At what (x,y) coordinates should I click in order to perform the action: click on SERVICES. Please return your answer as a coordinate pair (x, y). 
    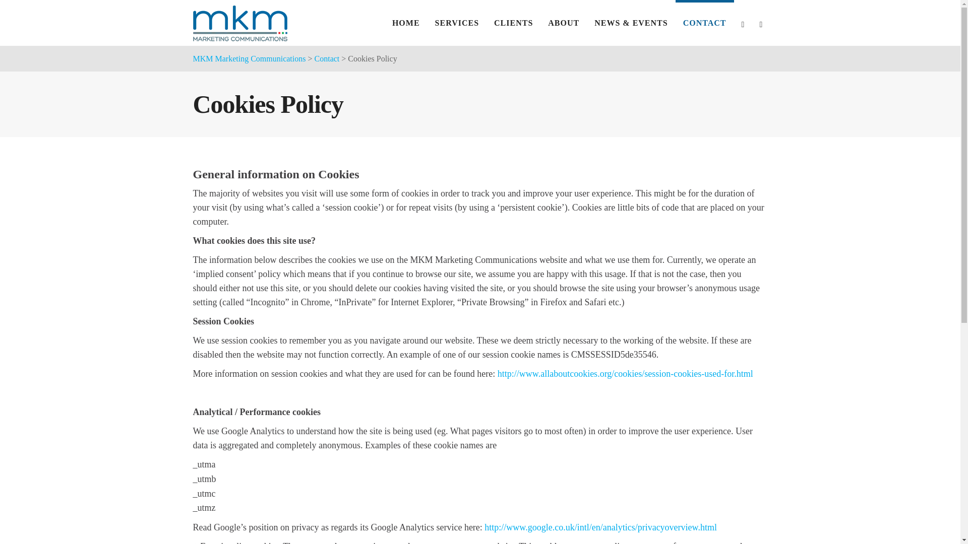
    Looking at the image, I should click on (457, 23).